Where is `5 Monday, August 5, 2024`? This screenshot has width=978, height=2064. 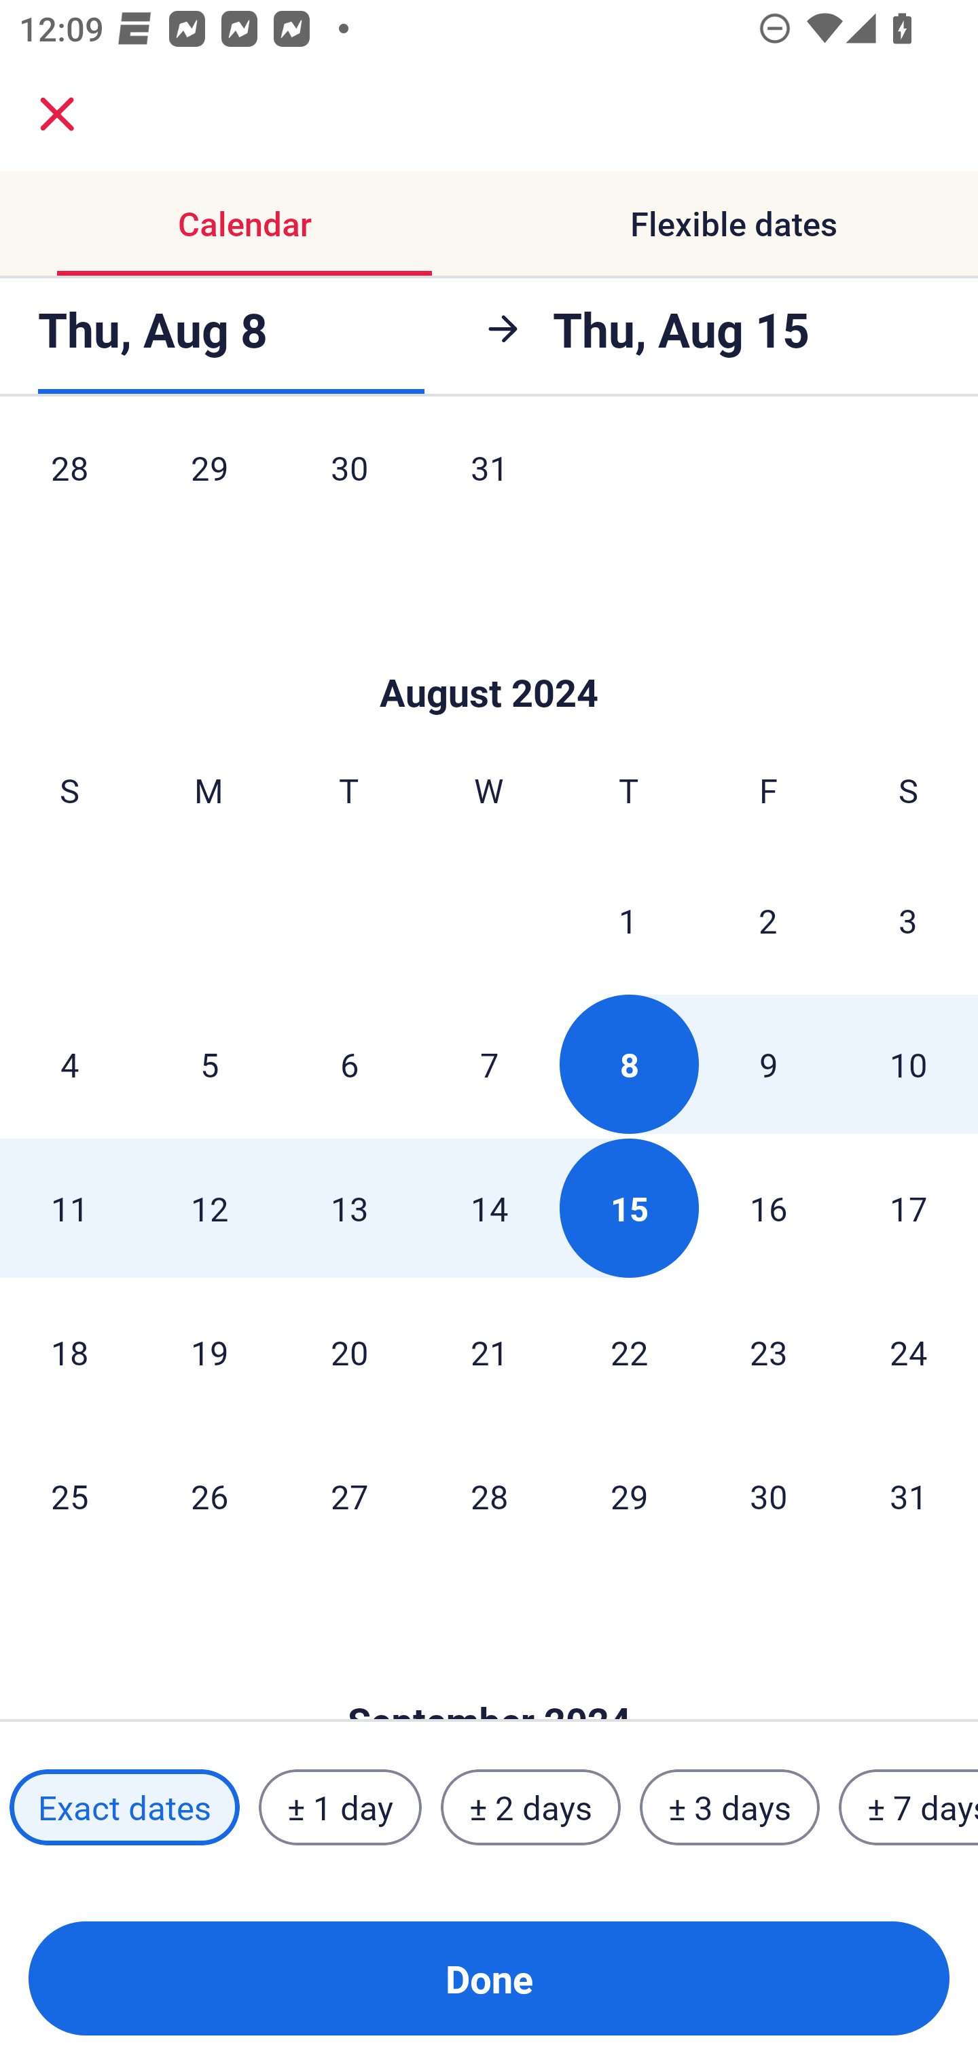 5 Monday, August 5, 2024 is located at coordinates (209, 1063).